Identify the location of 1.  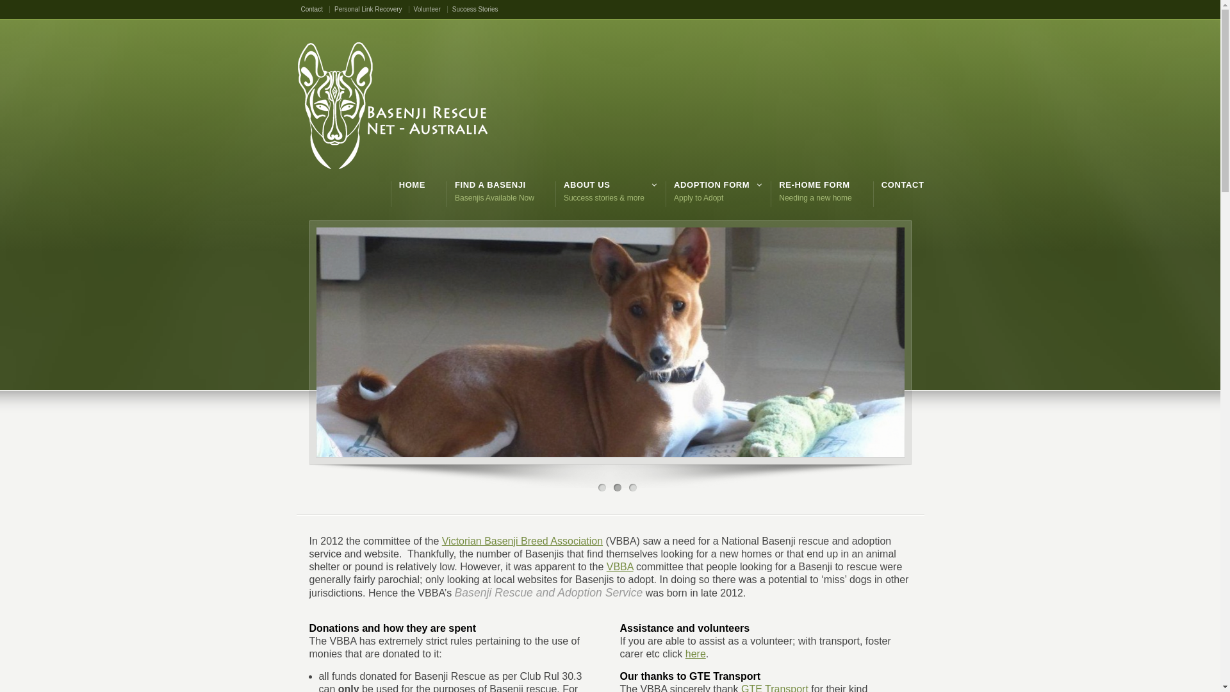
(602, 488).